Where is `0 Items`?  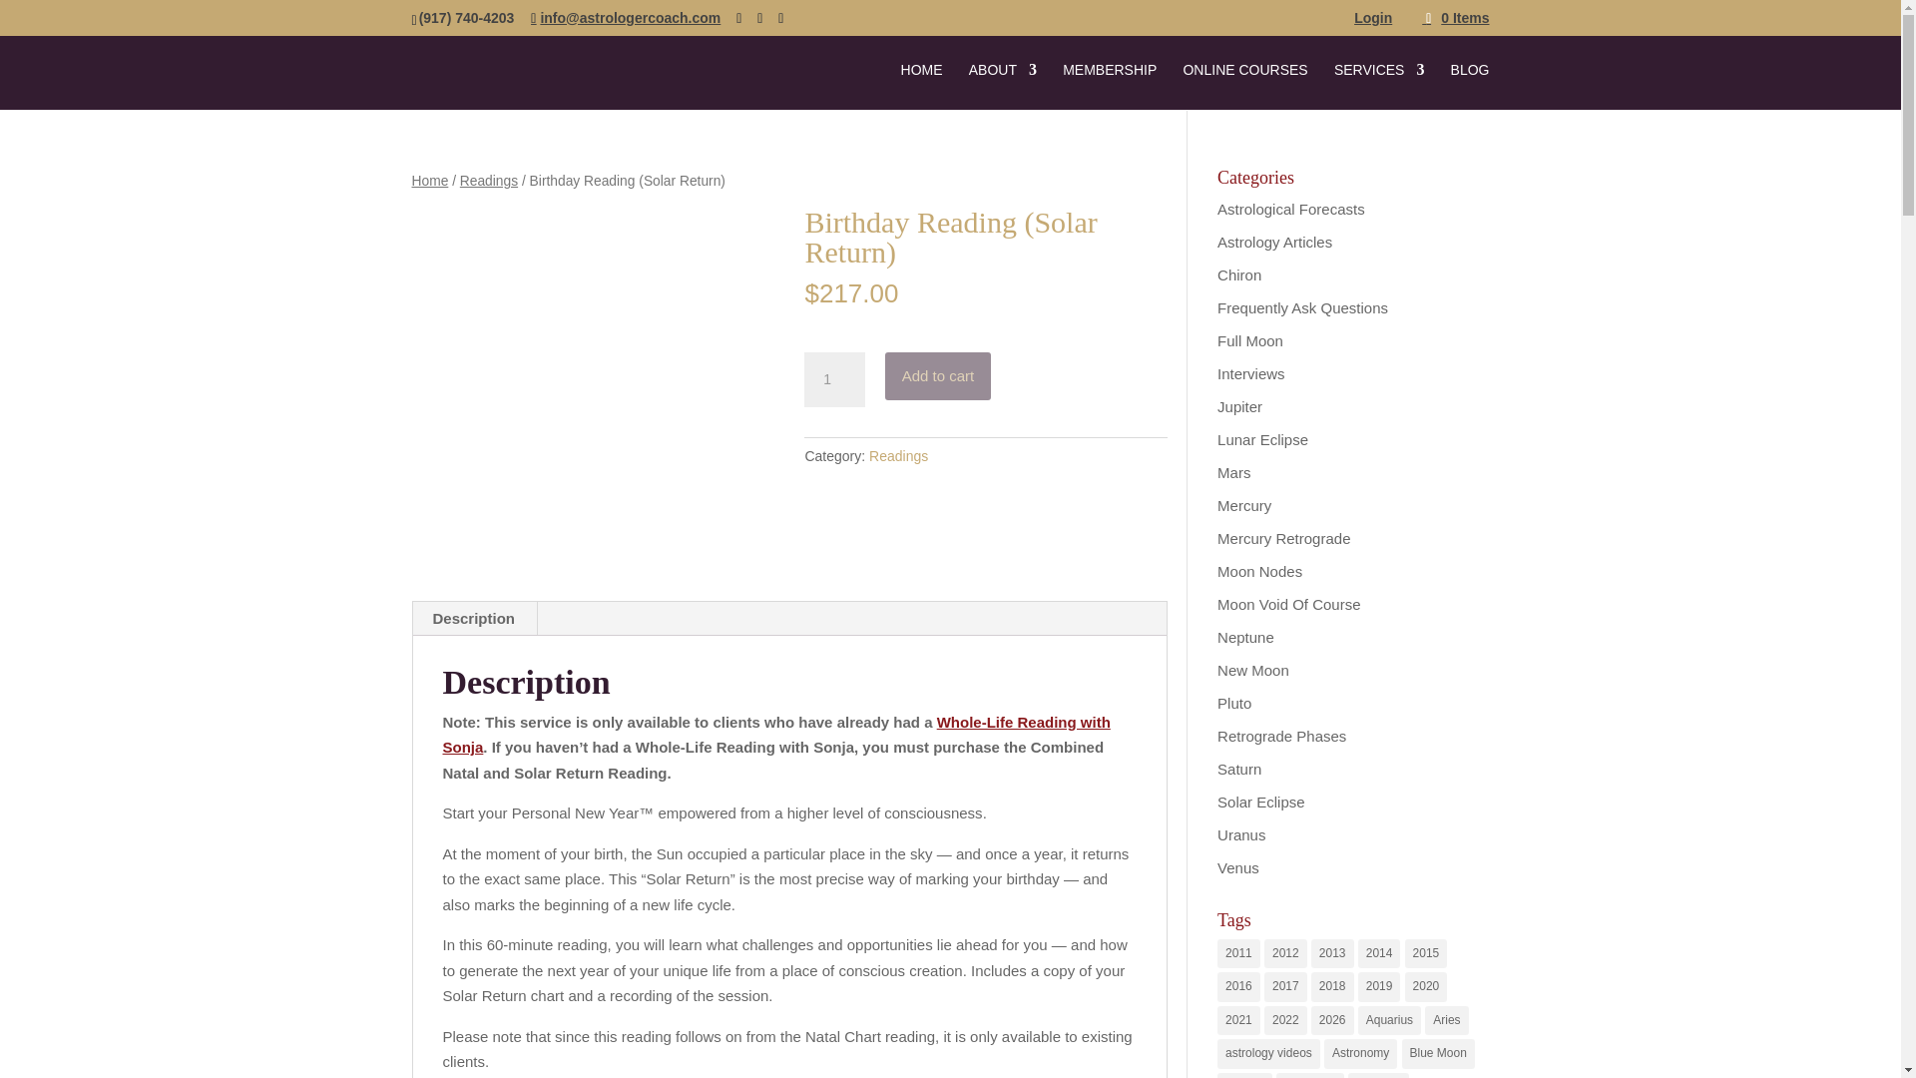
0 Items is located at coordinates (1455, 17).